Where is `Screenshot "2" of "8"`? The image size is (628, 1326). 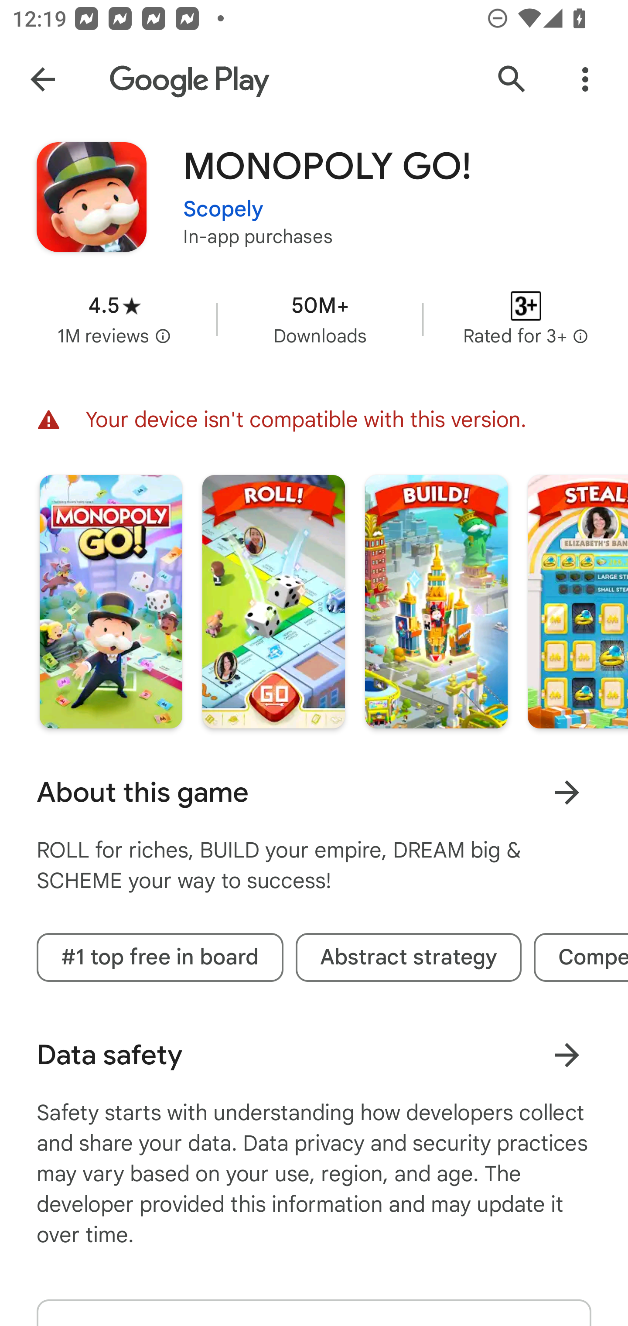 Screenshot "2" of "8" is located at coordinates (273, 601).